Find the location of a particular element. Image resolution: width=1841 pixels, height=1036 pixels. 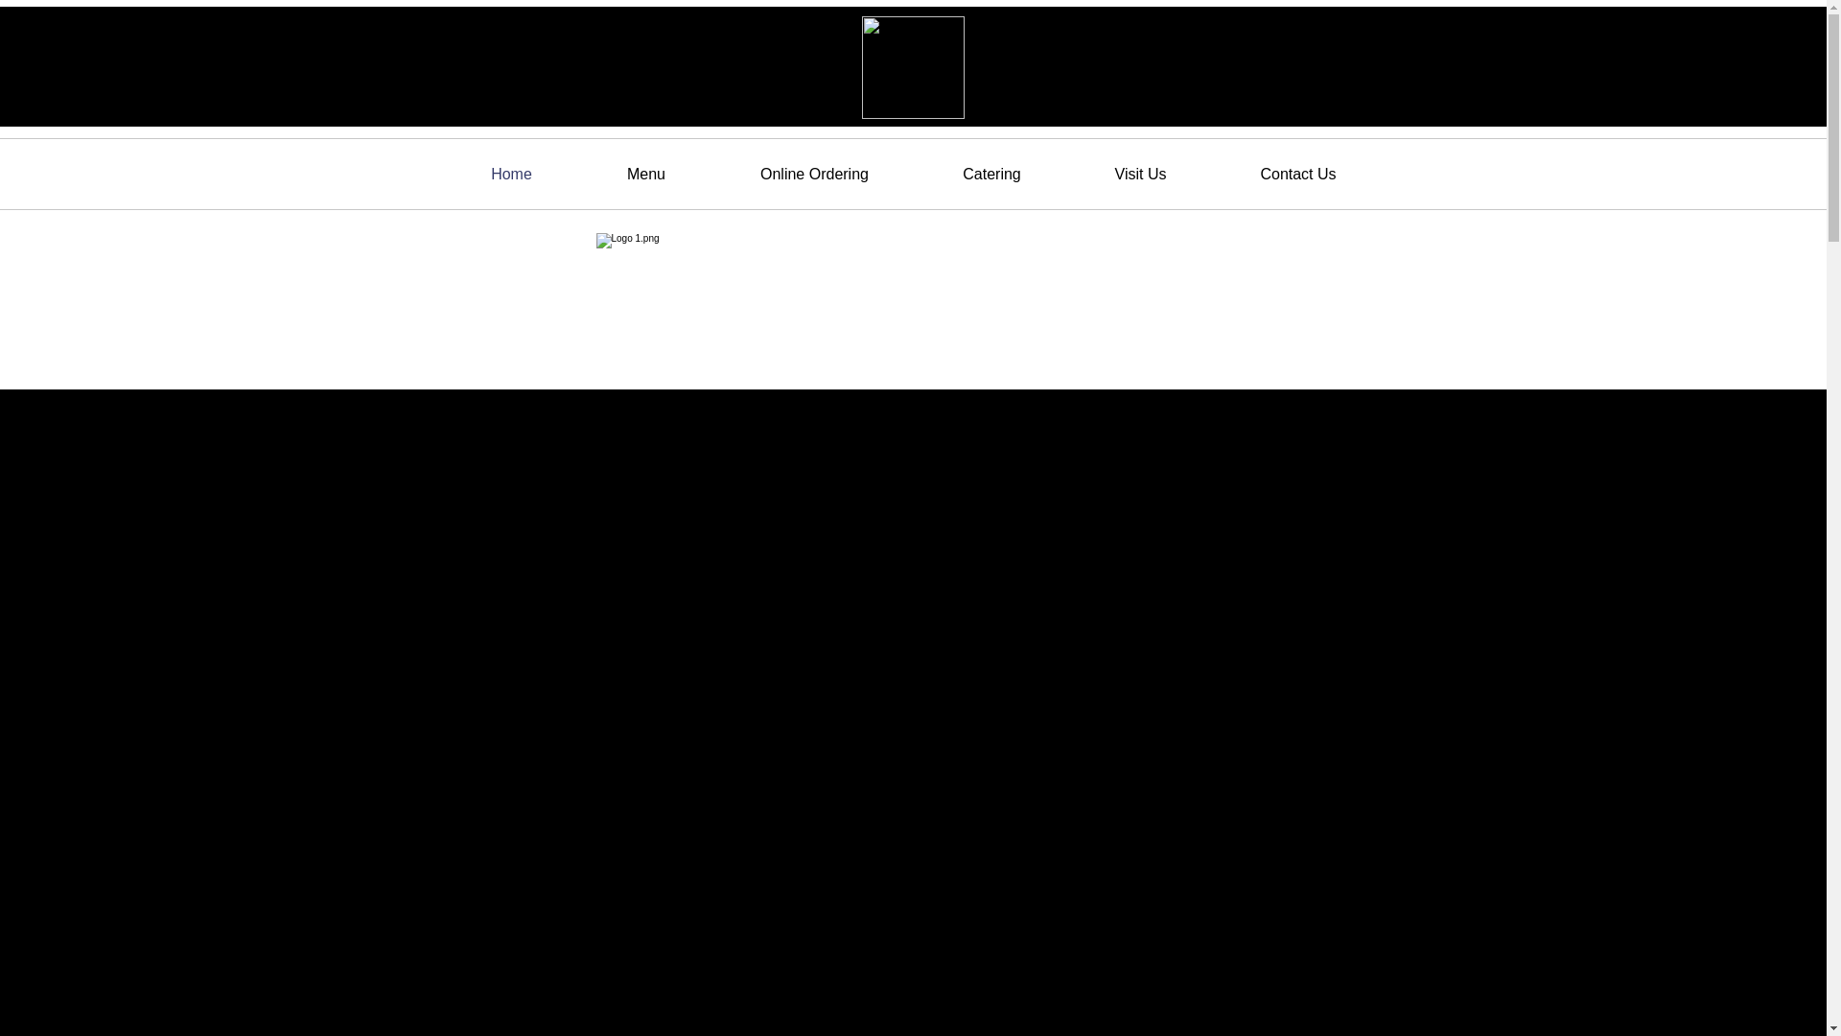

Contact Us is located at coordinates (1298, 174).